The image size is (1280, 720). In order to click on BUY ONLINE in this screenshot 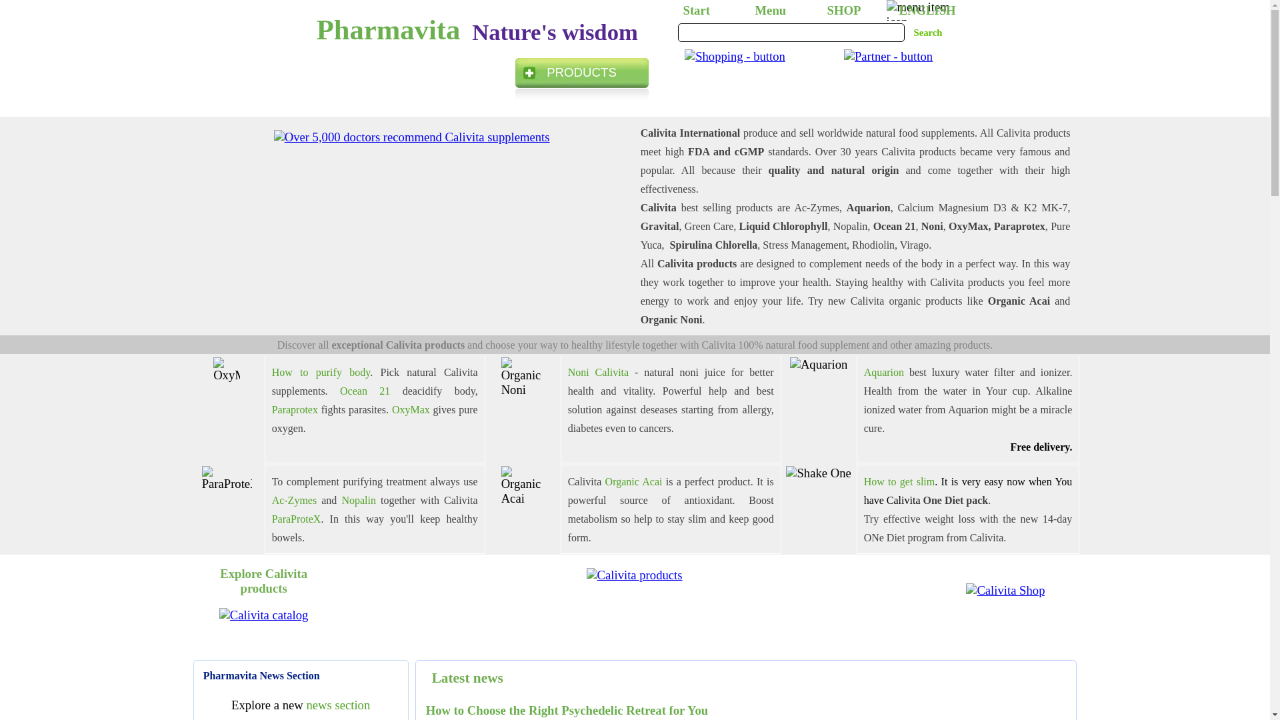, I will do `click(737, 72)`.